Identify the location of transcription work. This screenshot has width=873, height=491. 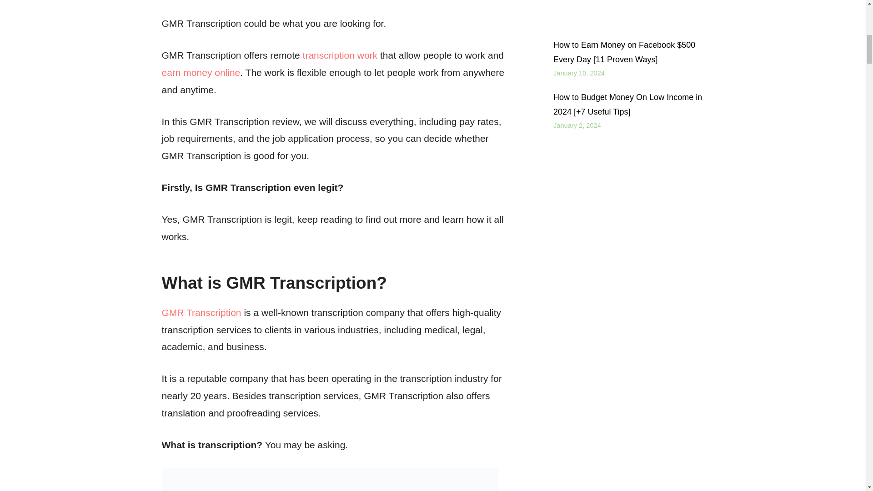
(340, 55).